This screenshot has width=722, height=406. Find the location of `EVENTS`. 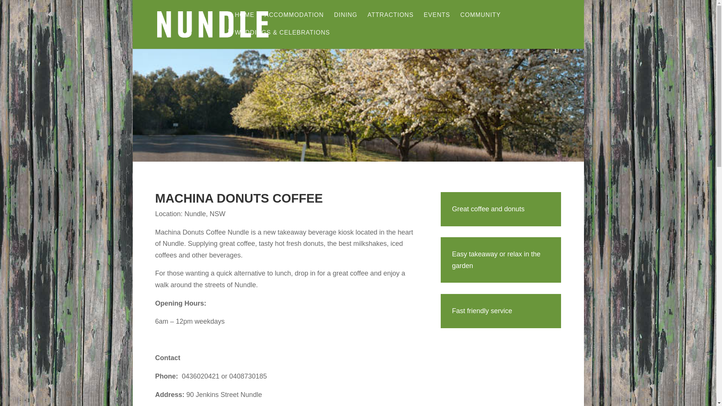

EVENTS is located at coordinates (437, 21).